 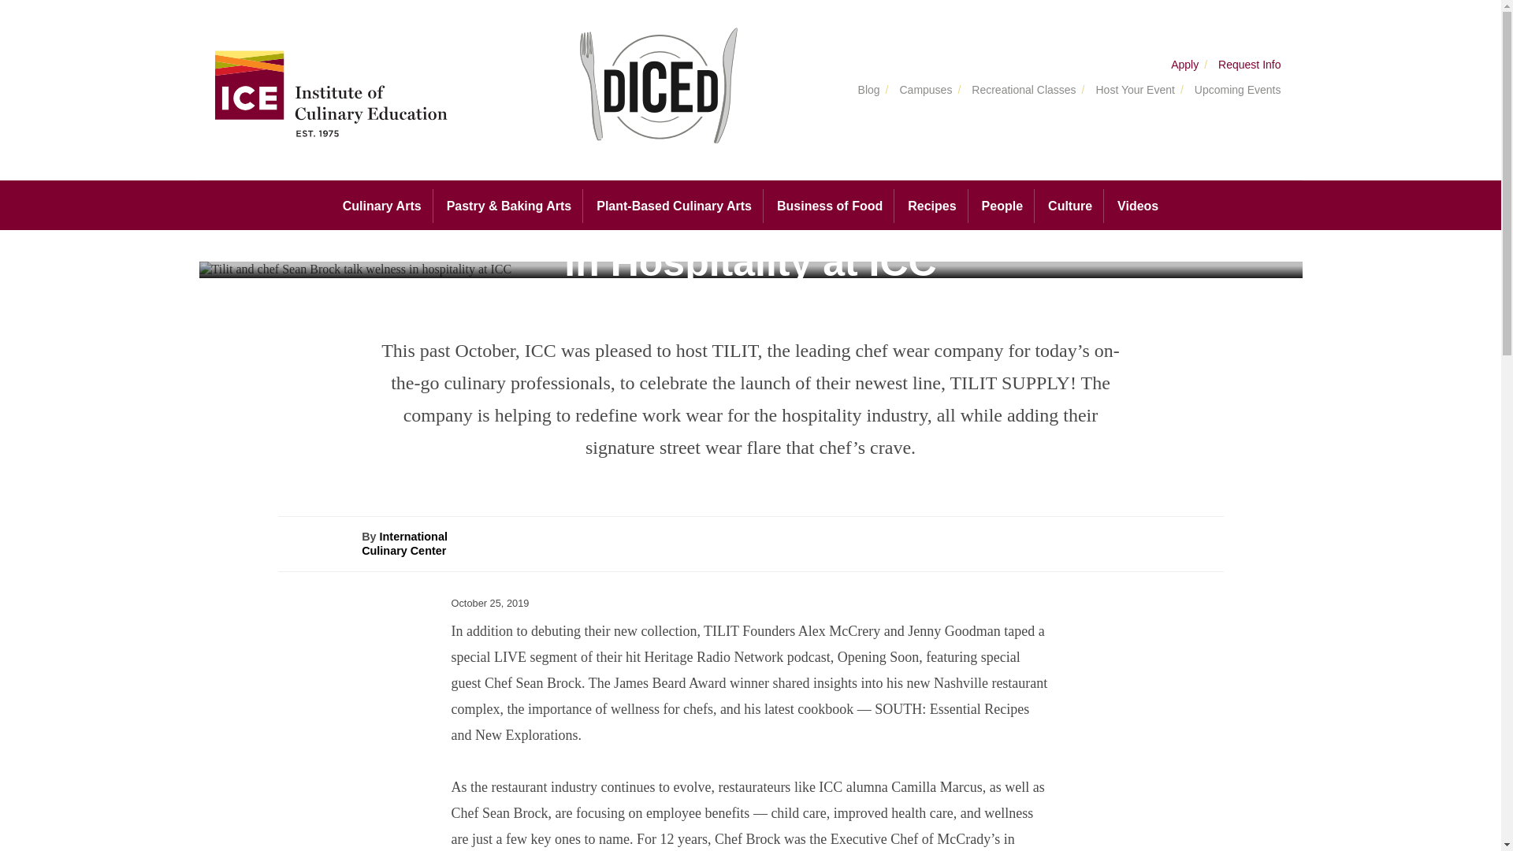 I want to click on Request Info, so click(x=1245, y=65).